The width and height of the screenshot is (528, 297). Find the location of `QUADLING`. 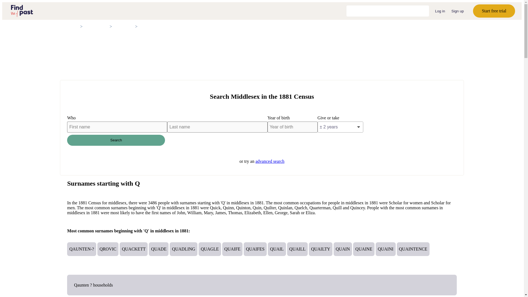

QUADLING is located at coordinates (183, 249).